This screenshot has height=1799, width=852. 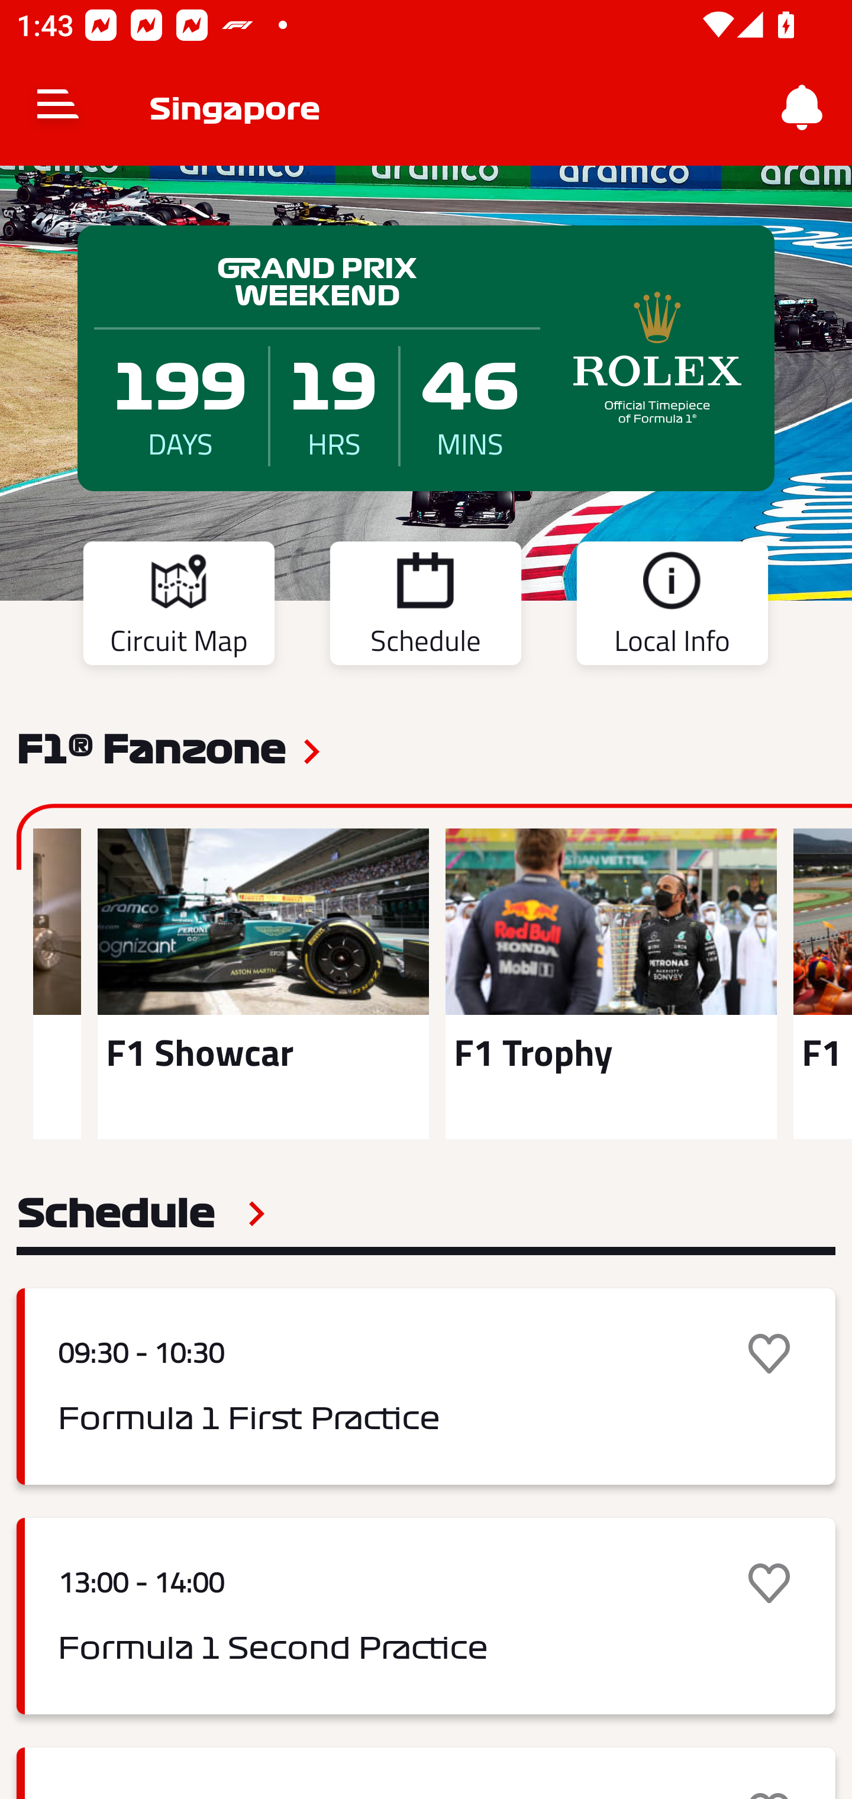 I want to click on 13:00 - 14:00 Formula 1 Second Practice, so click(x=426, y=1616).